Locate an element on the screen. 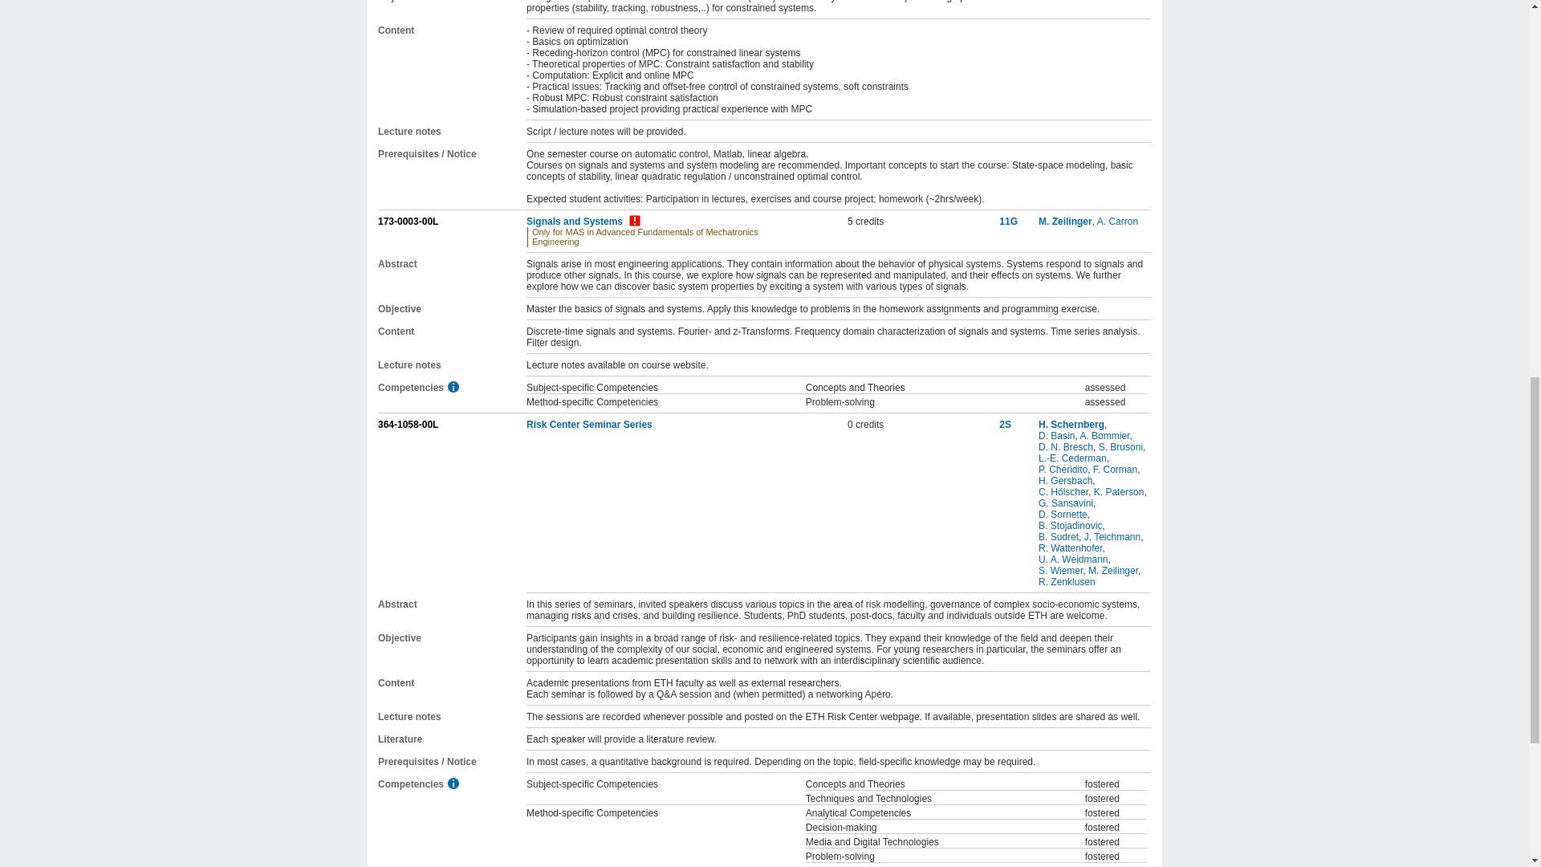 This screenshot has height=867, width=1541. Signals and Systems is located at coordinates (575, 221).